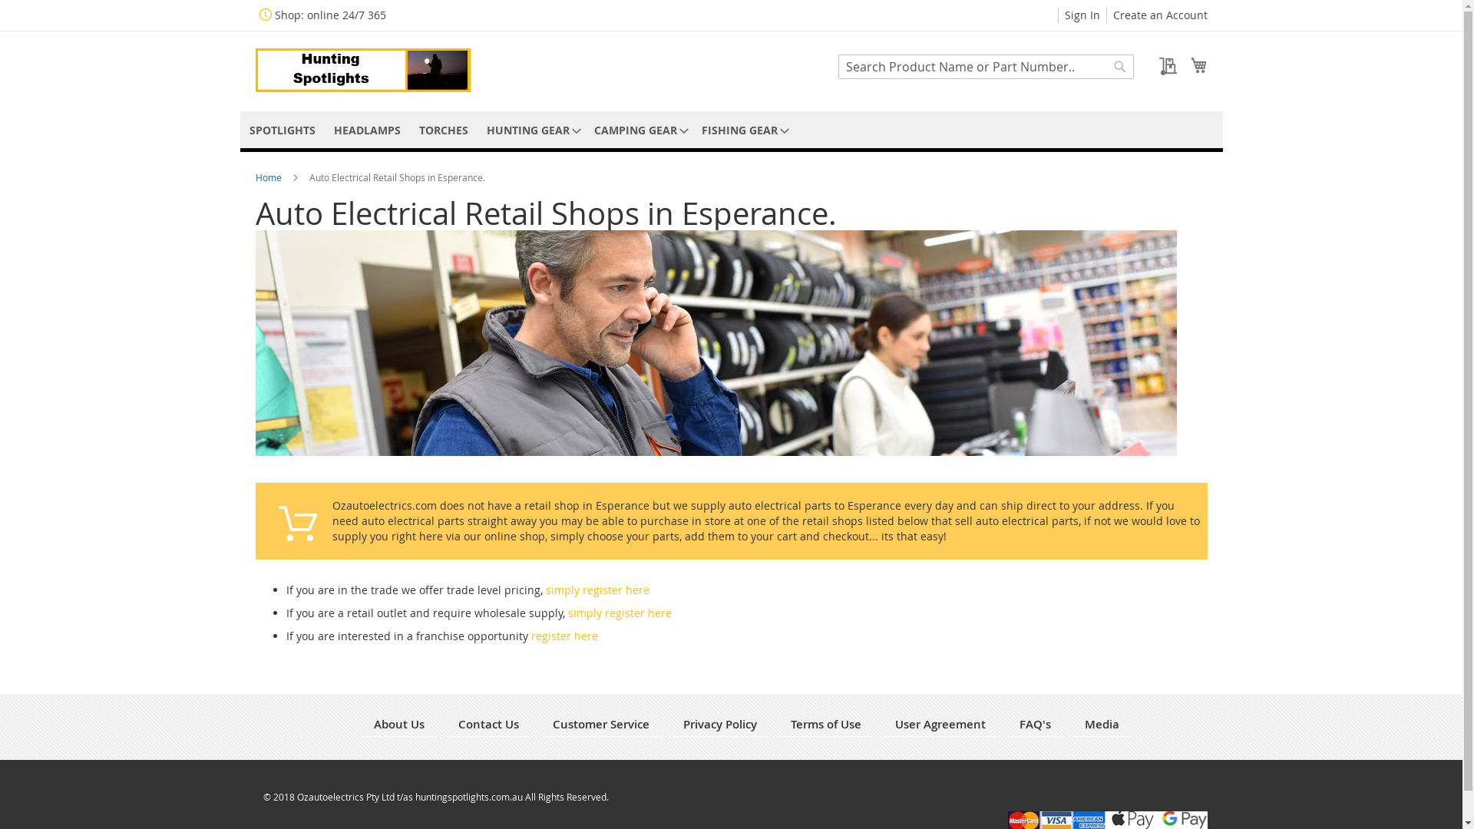 The height and width of the screenshot is (829, 1474). Describe the element at coordinates (720, 725) in the screenshot. I see `Privacy Policy` at that location.